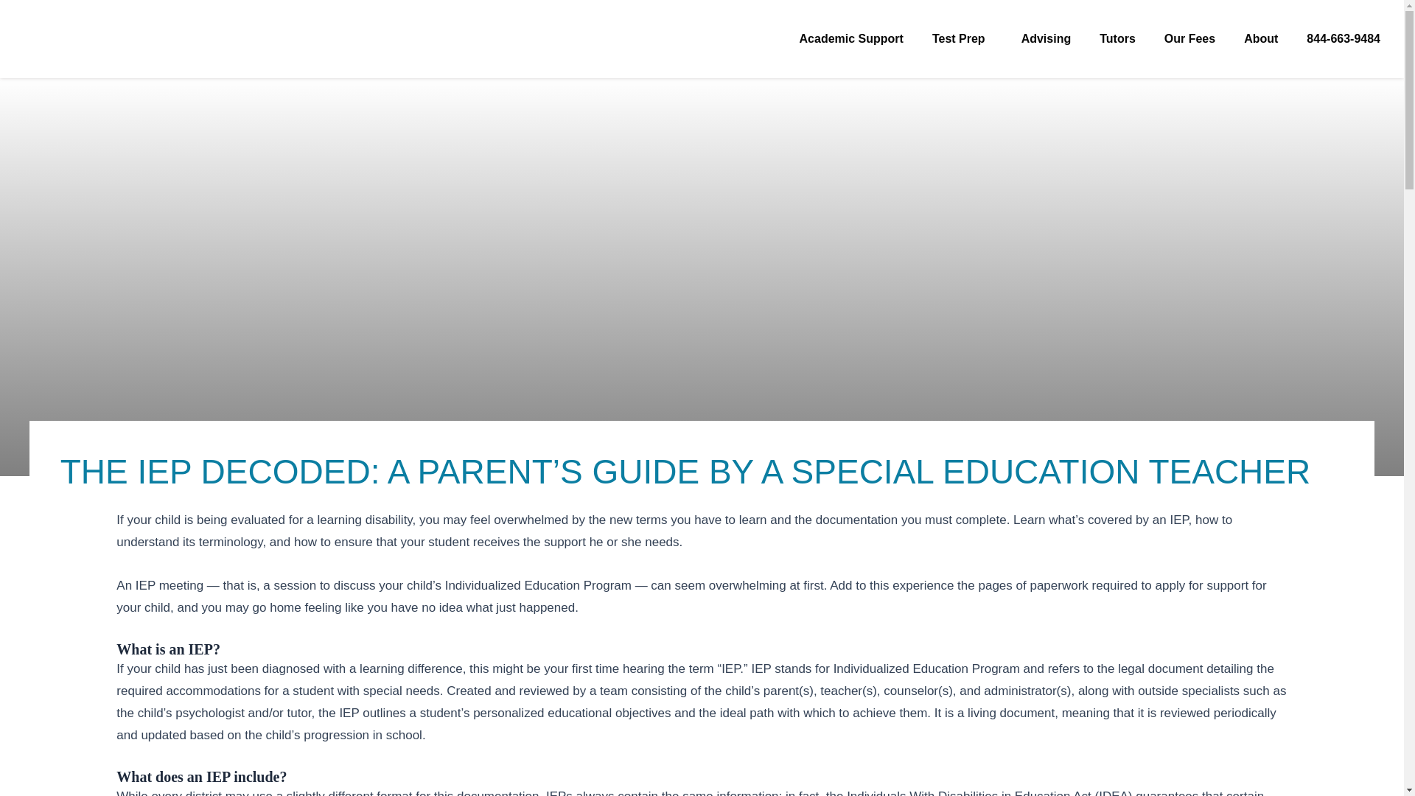  I want to click on Test Prep, so click(962, 39).